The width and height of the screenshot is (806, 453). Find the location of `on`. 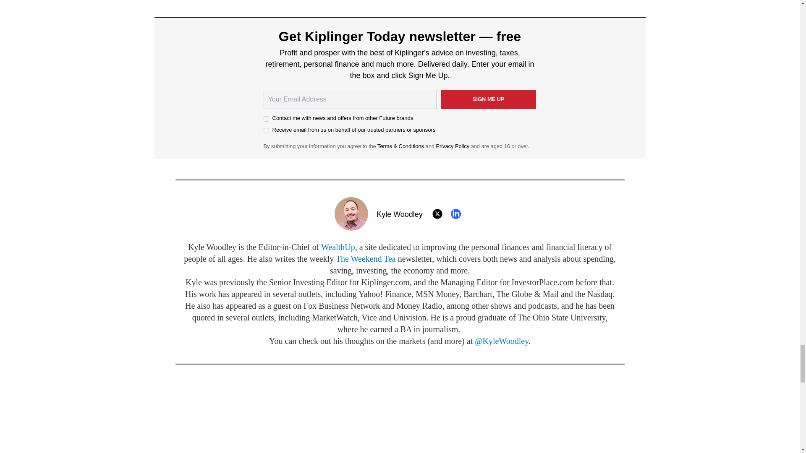

on is located at coordinates (266, 119).